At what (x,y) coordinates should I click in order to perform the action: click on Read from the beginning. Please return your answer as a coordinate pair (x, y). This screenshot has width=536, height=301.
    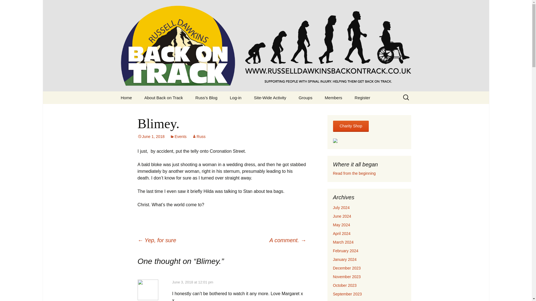
    Looking at the image, I should click on (354, 173).